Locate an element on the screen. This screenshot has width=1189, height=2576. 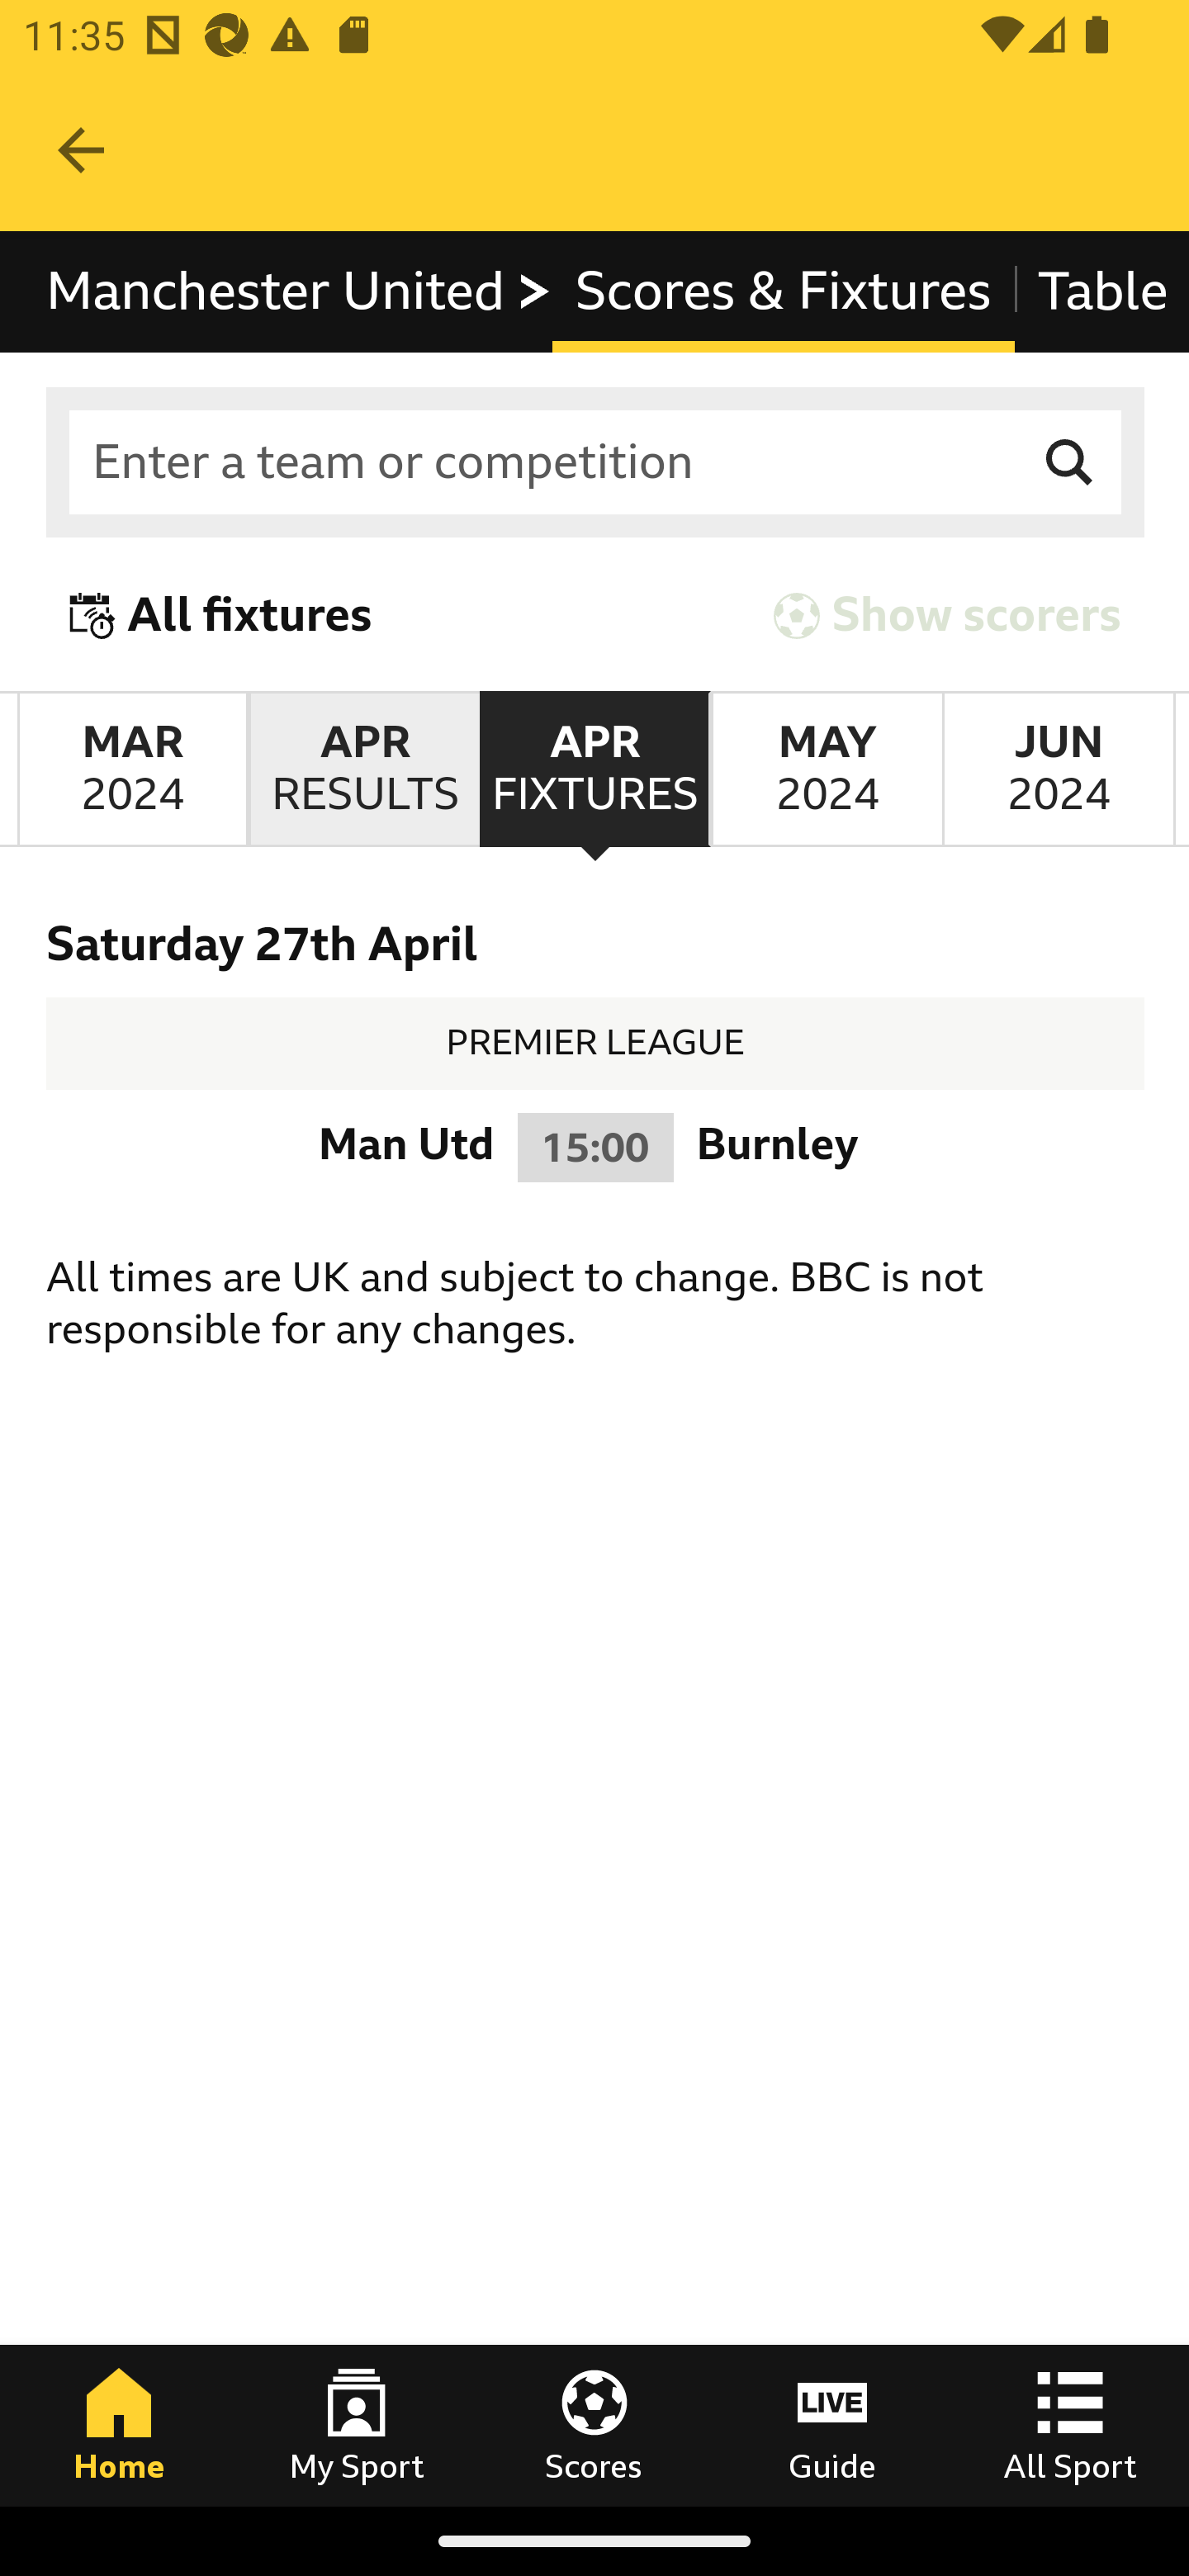
June2024 June 2024 is located at coordinates (1059, 769).